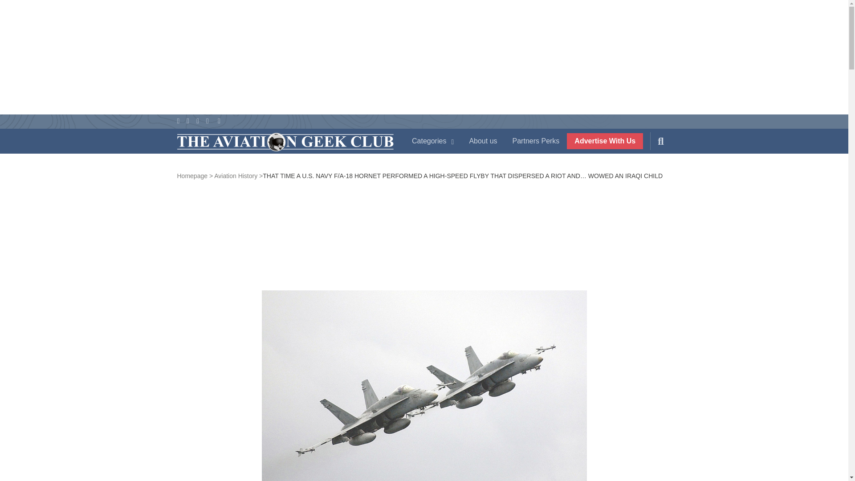  What do you see at coordinates (195, 175) in the screenshot?
I see `Back to homepage` at bounding box center [195, 175].